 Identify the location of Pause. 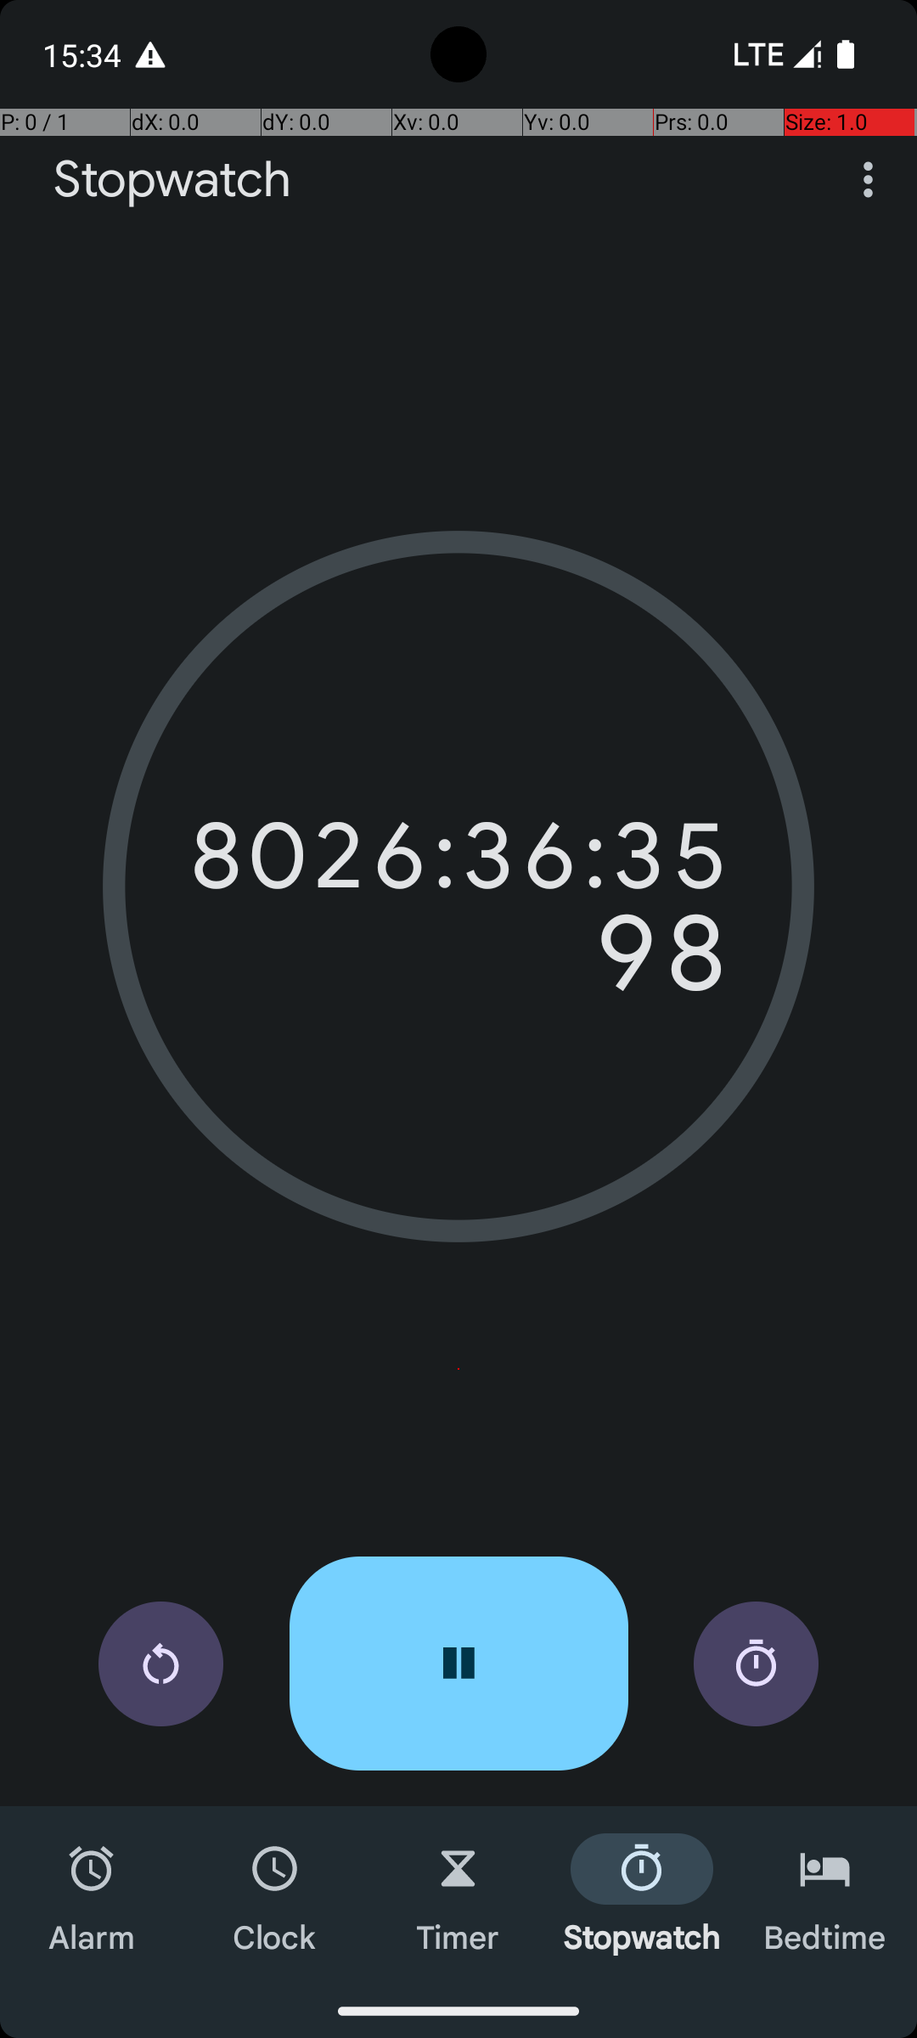
(458, 1664).